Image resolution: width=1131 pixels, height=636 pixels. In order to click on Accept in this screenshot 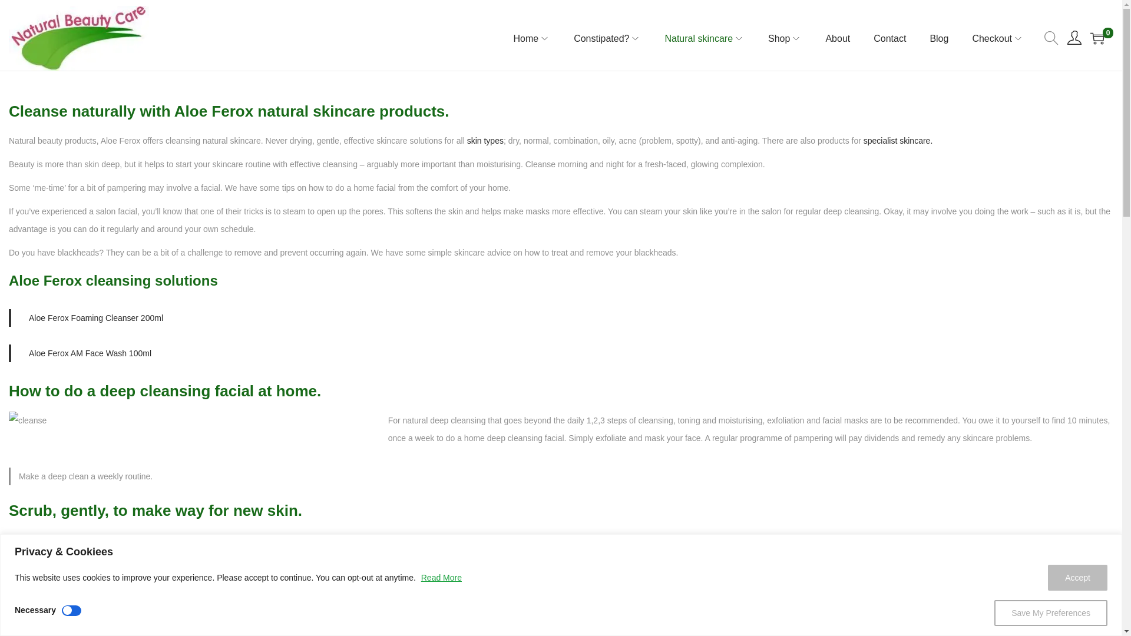, I will do `click(1077, 577)`.